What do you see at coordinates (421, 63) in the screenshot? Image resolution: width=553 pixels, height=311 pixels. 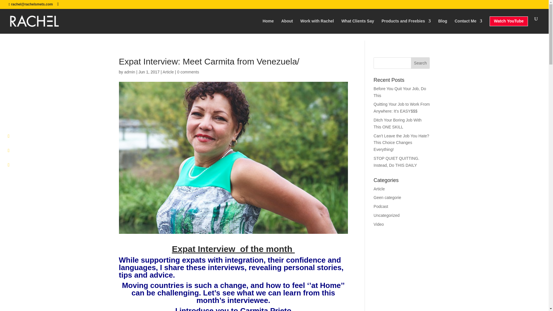 I see `Search` at bounding box center [421, 63].